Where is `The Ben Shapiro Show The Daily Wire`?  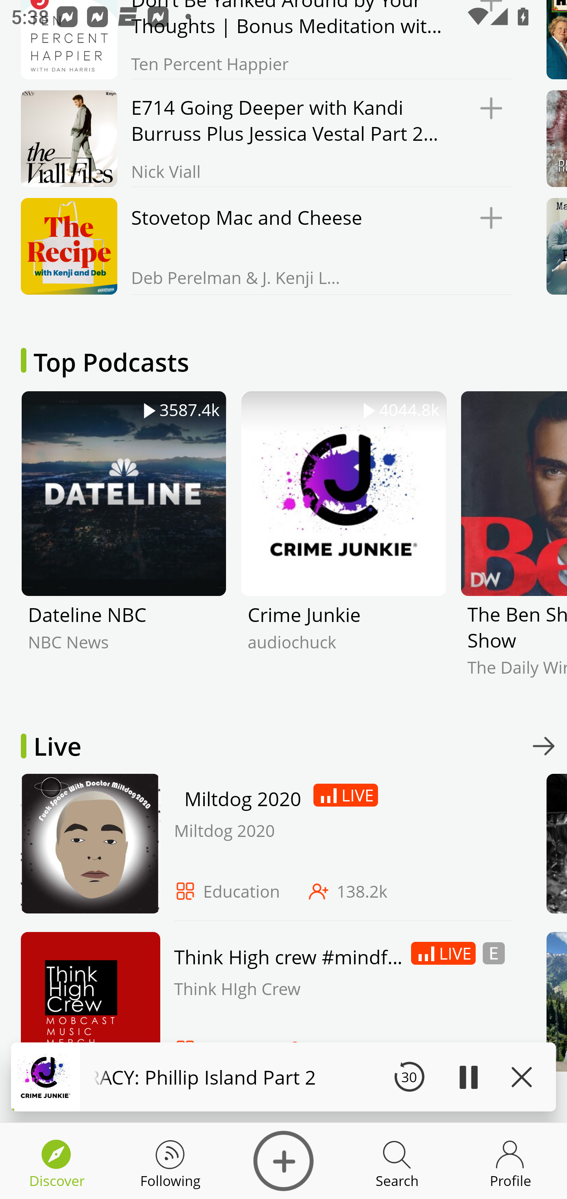 The Ben Shapiro Show The Daily Wire is located at coordinates (513, 545).